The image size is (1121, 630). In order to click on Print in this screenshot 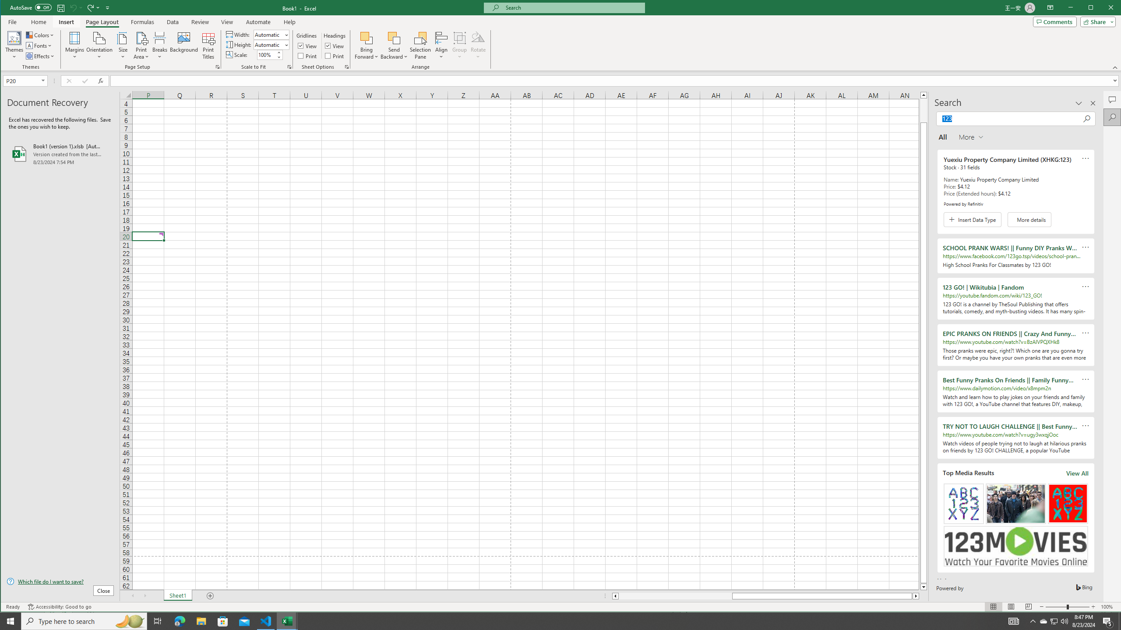, I will do `click(335, 56)`.